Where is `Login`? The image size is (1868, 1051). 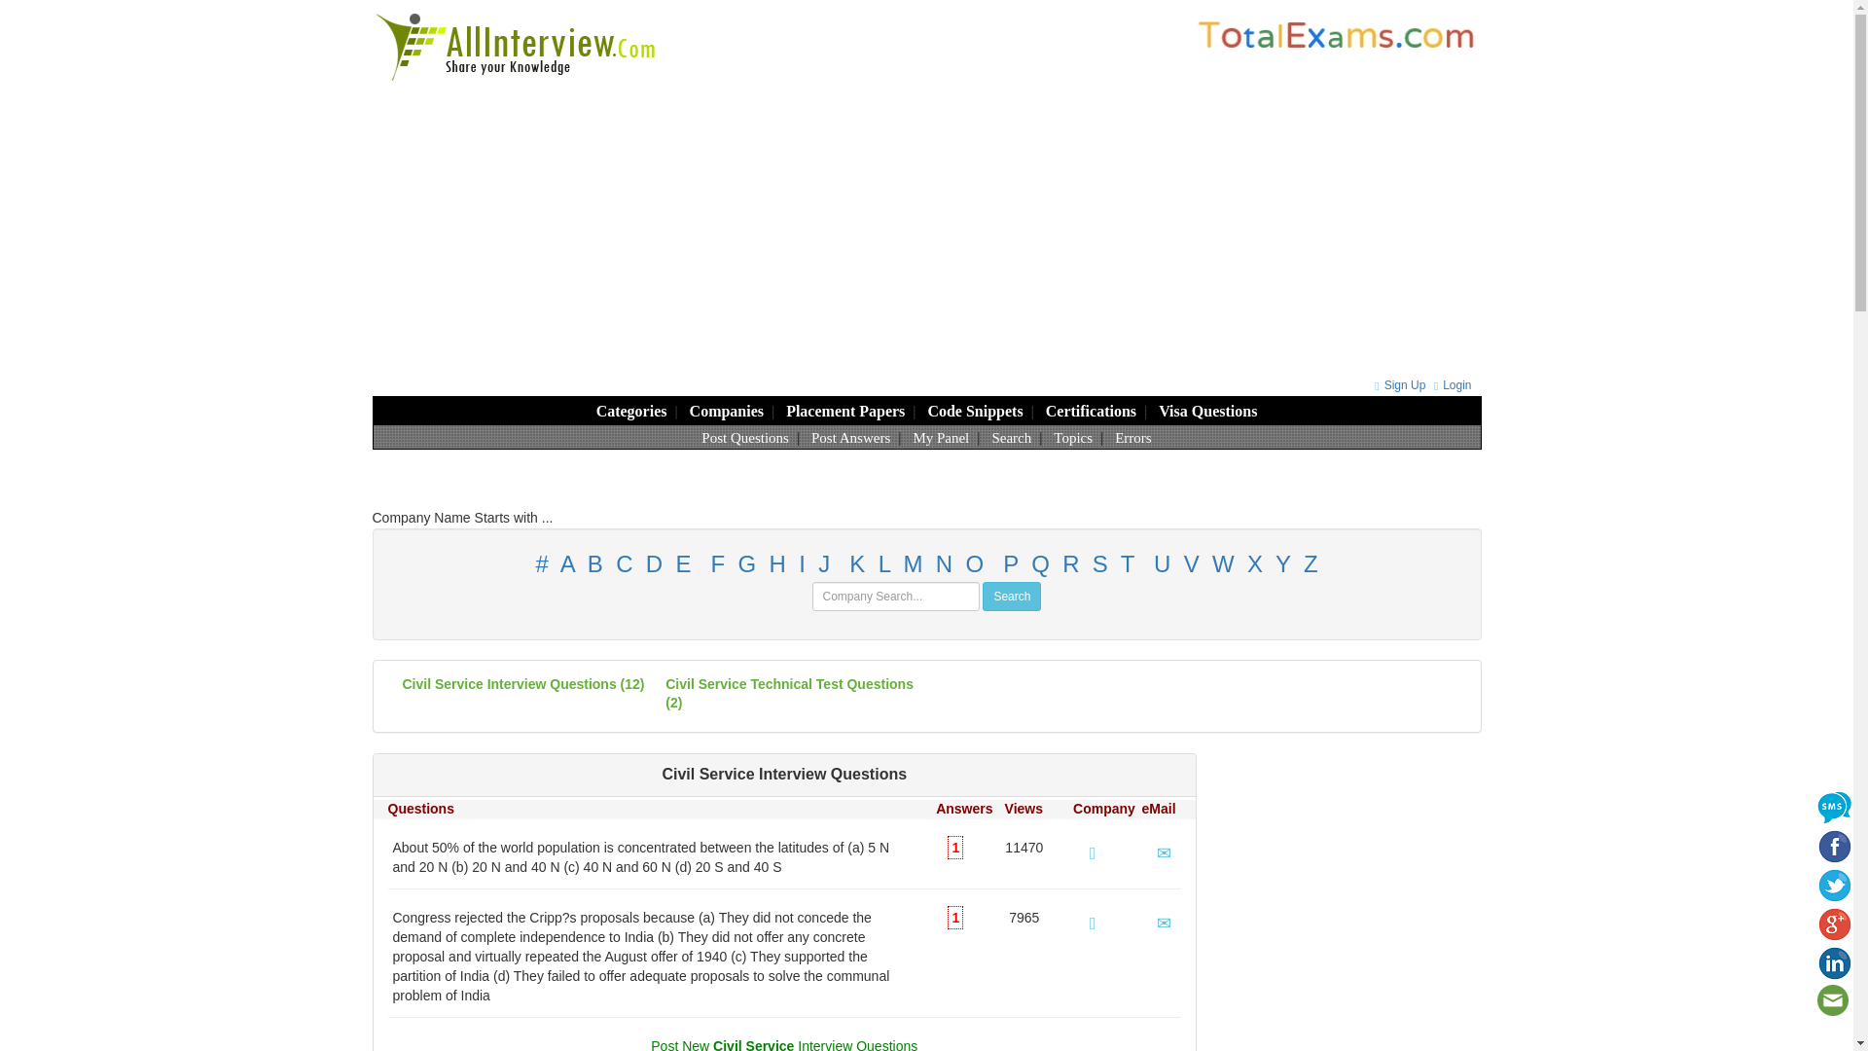
Login is located at coordinates (1450, 384).